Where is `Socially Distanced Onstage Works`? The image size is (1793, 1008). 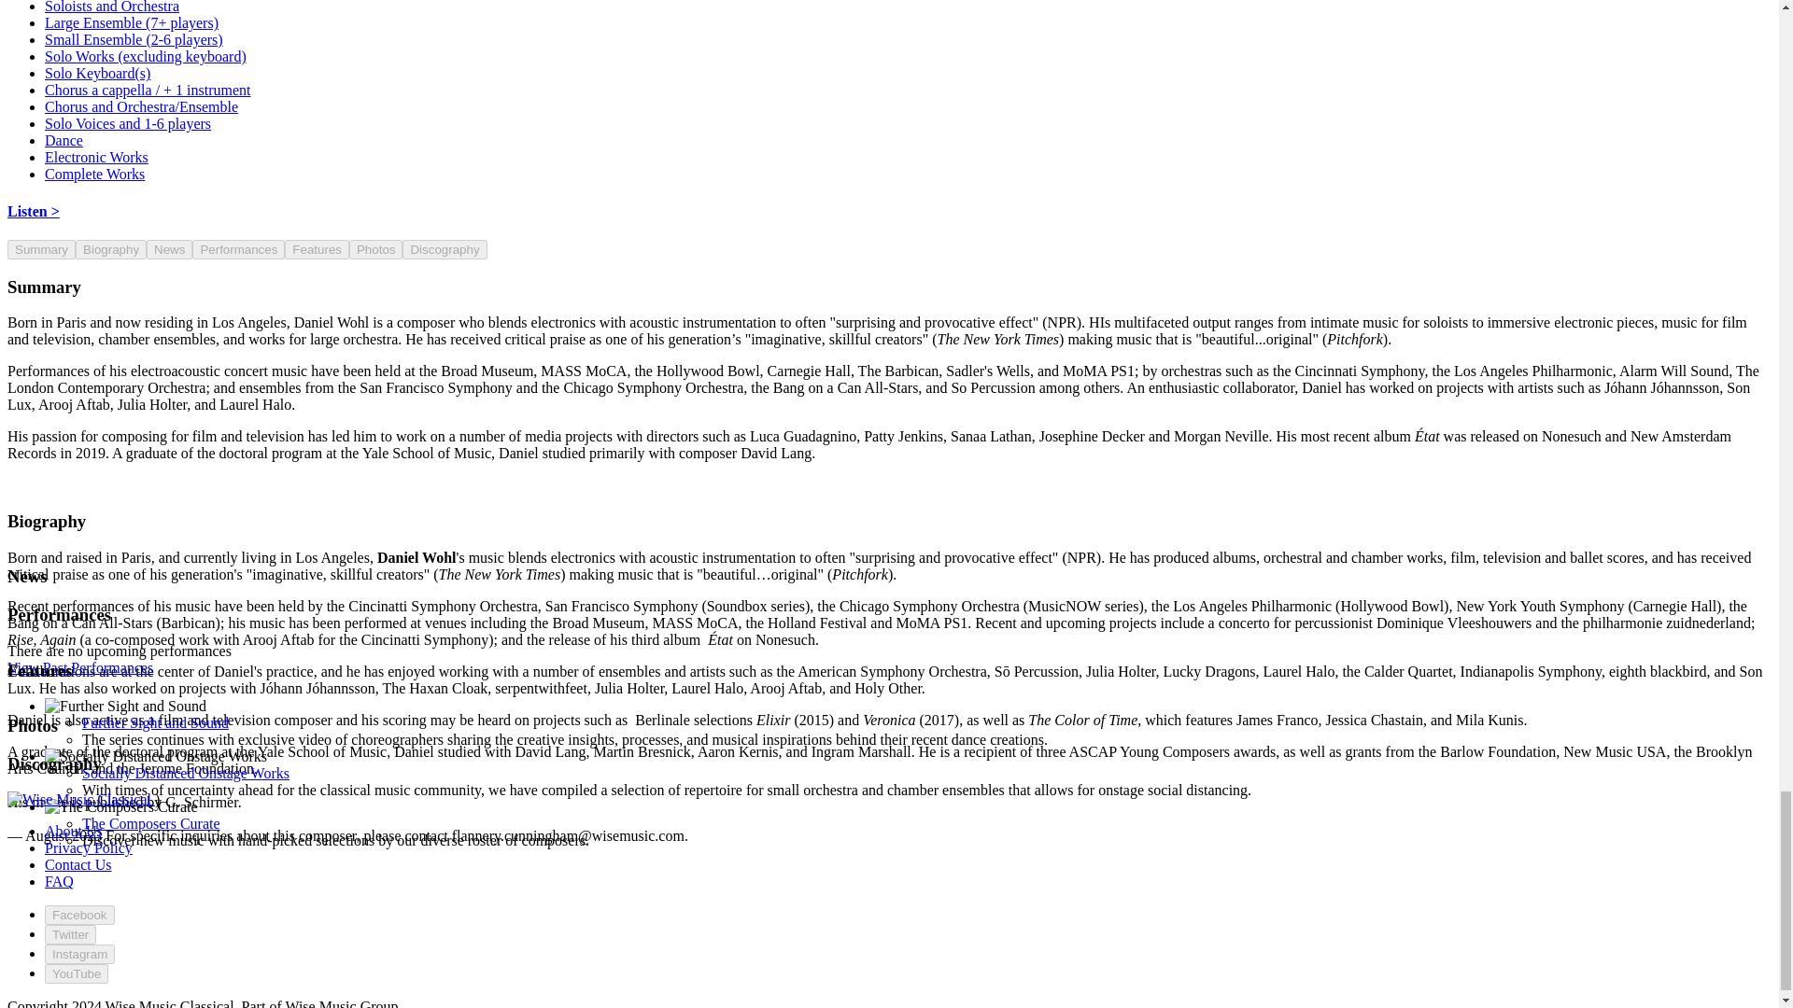 Socially Distanced Onstage Works is located at coordinates (185, 773).